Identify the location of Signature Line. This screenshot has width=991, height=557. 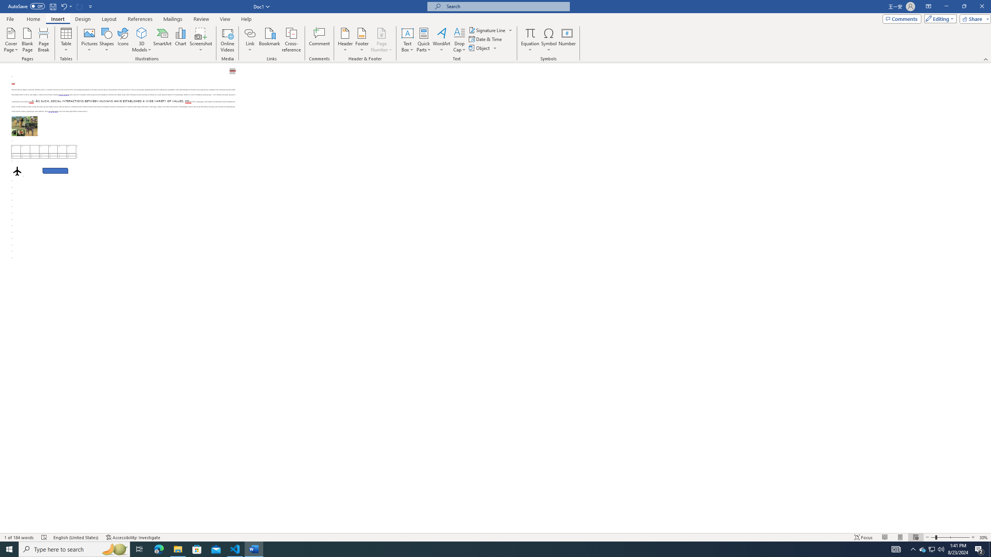
(491, 30).